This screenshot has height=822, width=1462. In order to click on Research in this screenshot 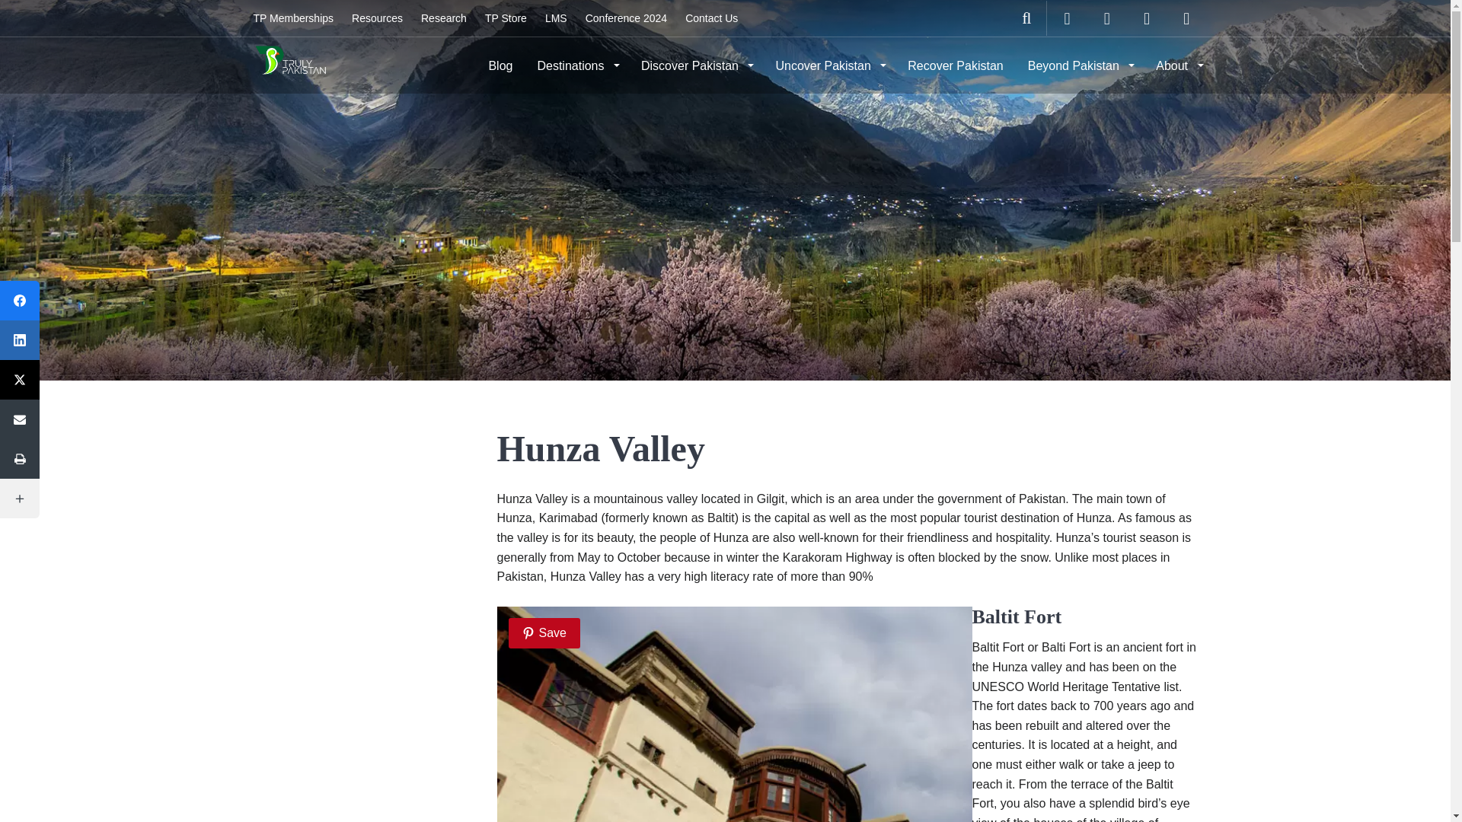, I will do `click(444, 18)`.